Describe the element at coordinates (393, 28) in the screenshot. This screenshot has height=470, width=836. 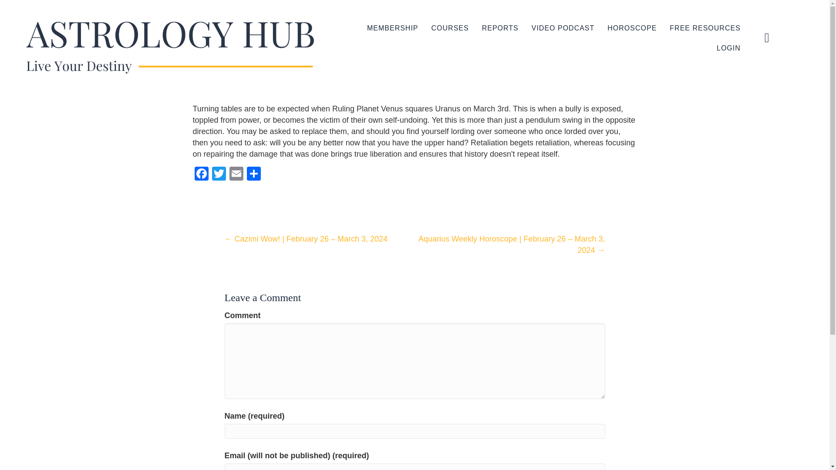
I see `MEMBERSHIP` at that location.